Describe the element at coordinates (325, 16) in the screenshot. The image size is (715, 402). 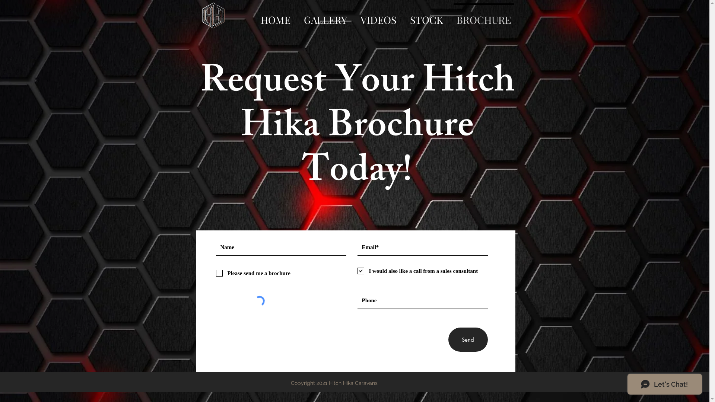
I see `GALLERY` at that location.